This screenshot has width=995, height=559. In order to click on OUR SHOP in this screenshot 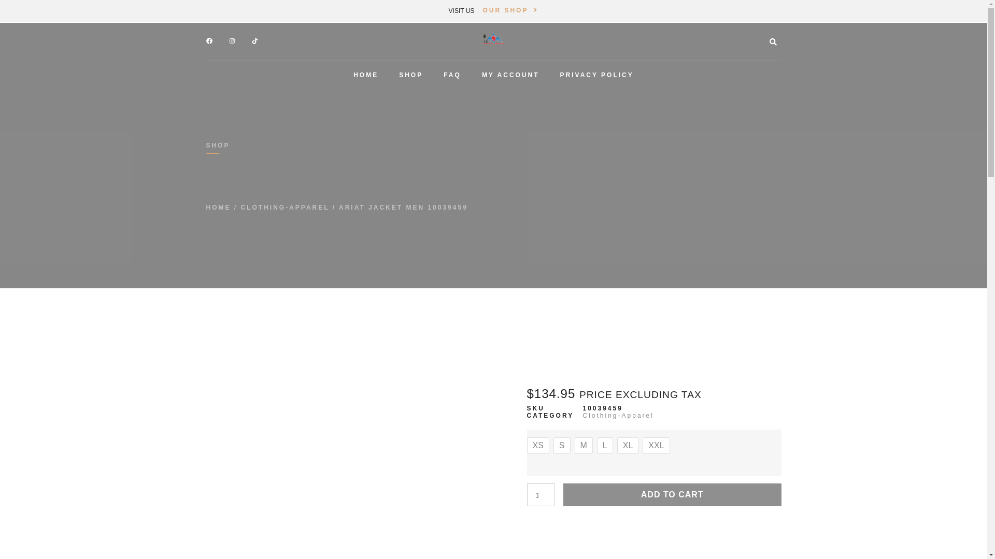, I will do `click(510, 10)`.